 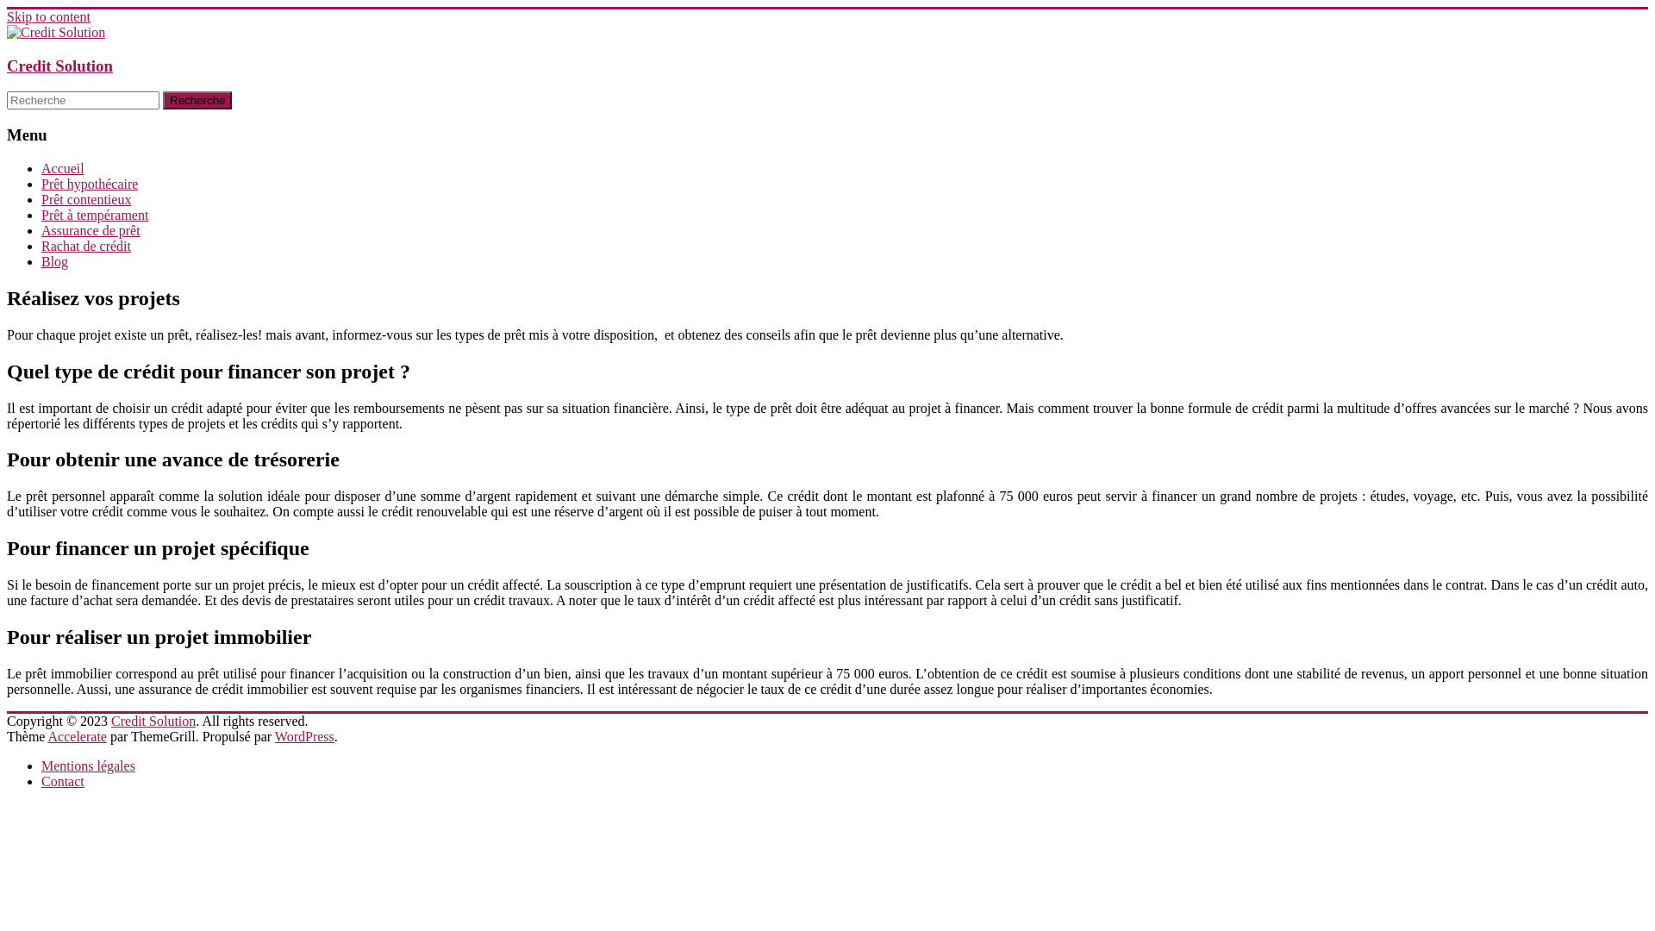 I want to click on Blog, so click(x=55, y=261).